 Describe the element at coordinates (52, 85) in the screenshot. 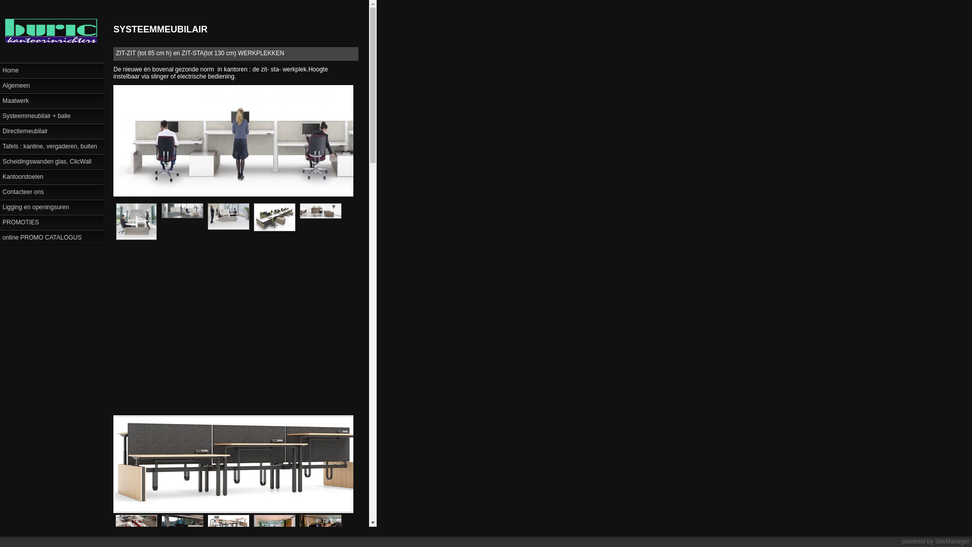

I see `Algemeen` at that location.